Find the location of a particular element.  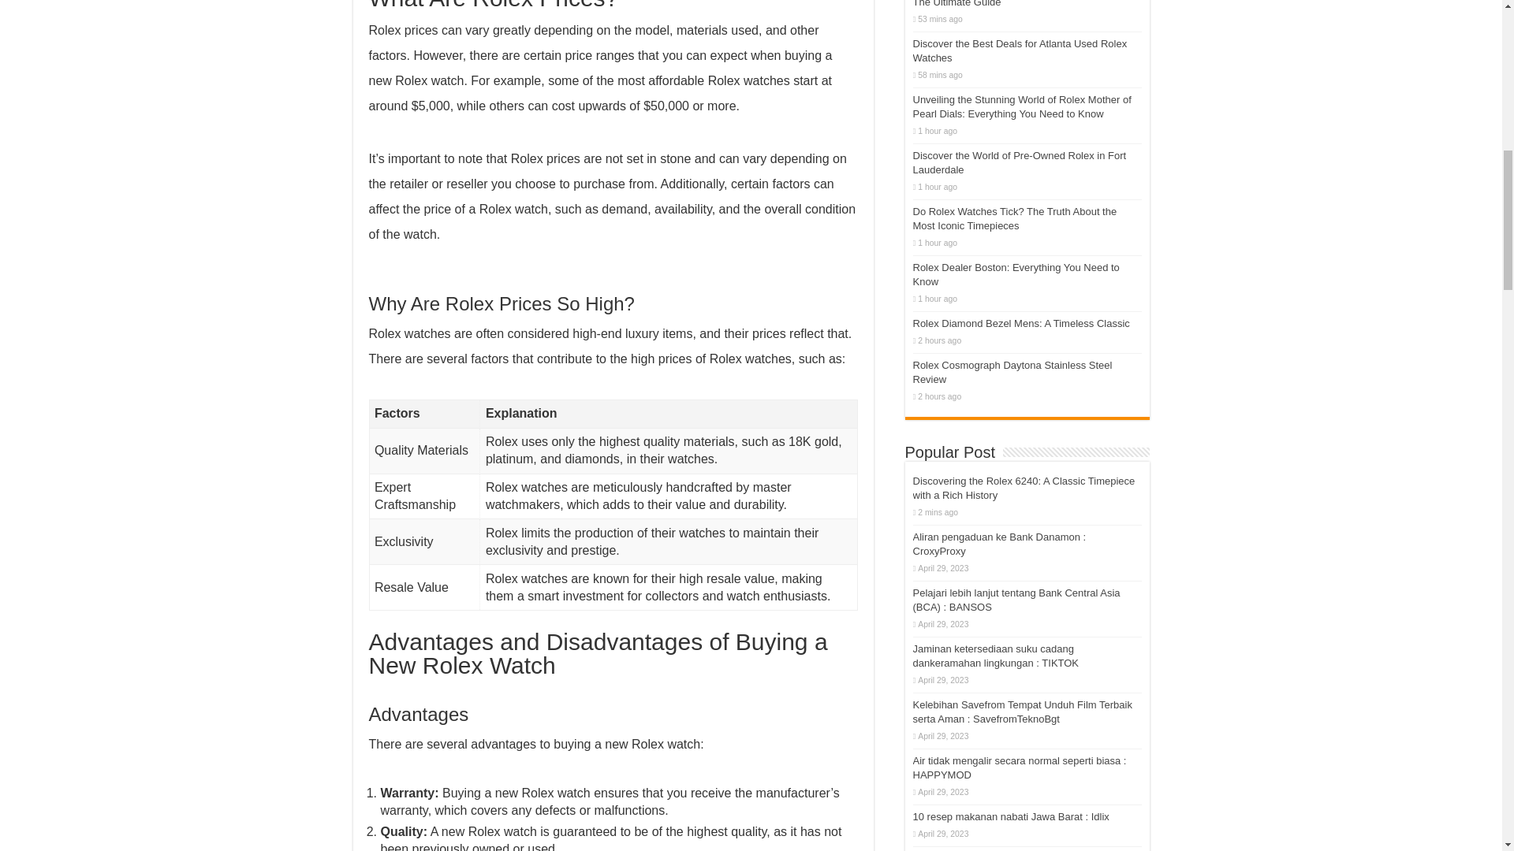

Rolex Cosmograph Daytona Stainless Steel Review is located at coordinates (1012, 372).